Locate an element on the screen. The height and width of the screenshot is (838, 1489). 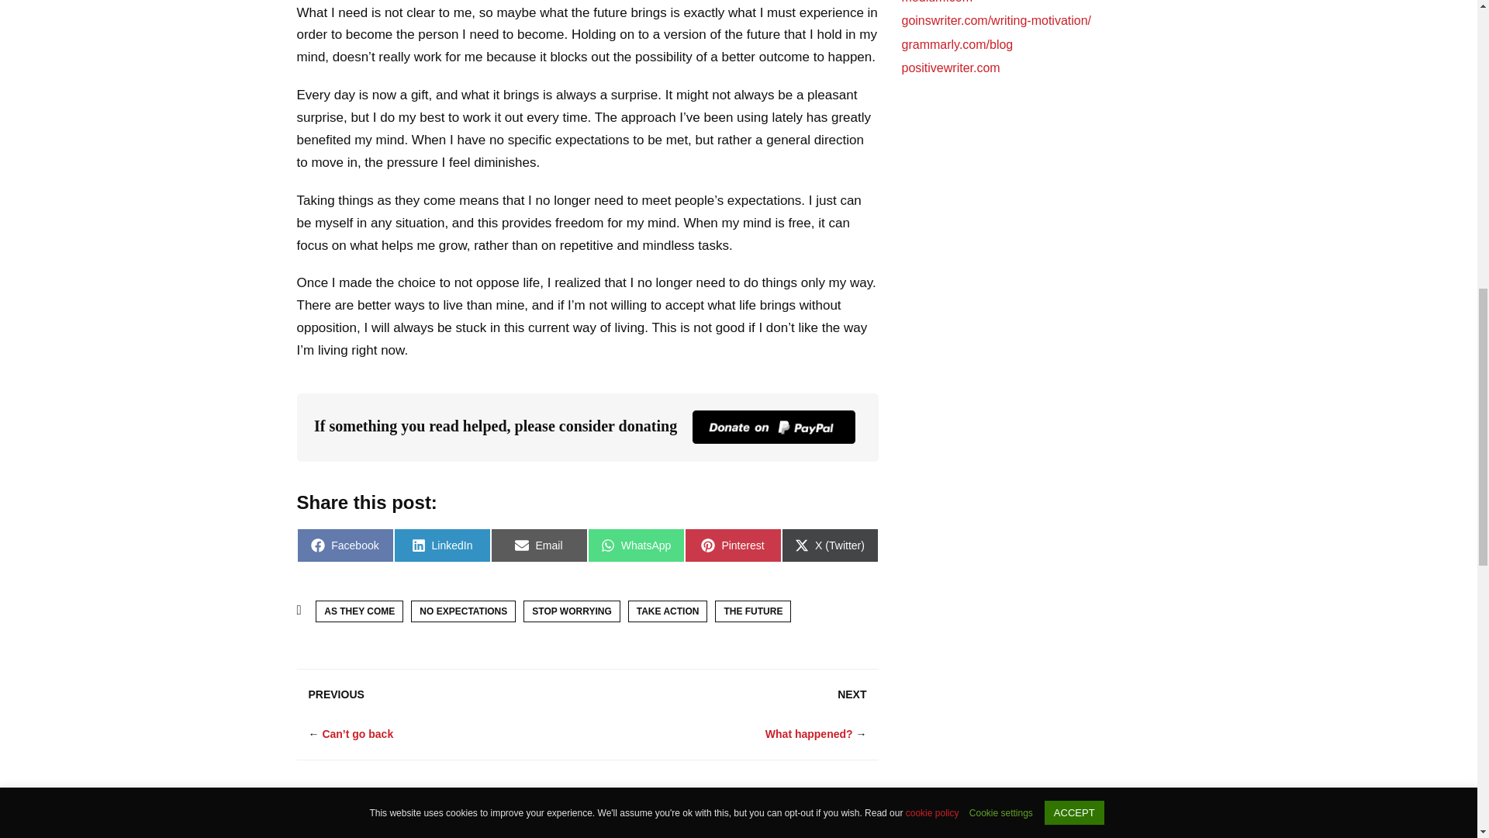
Pinterest is located at coordinates (732, 545).